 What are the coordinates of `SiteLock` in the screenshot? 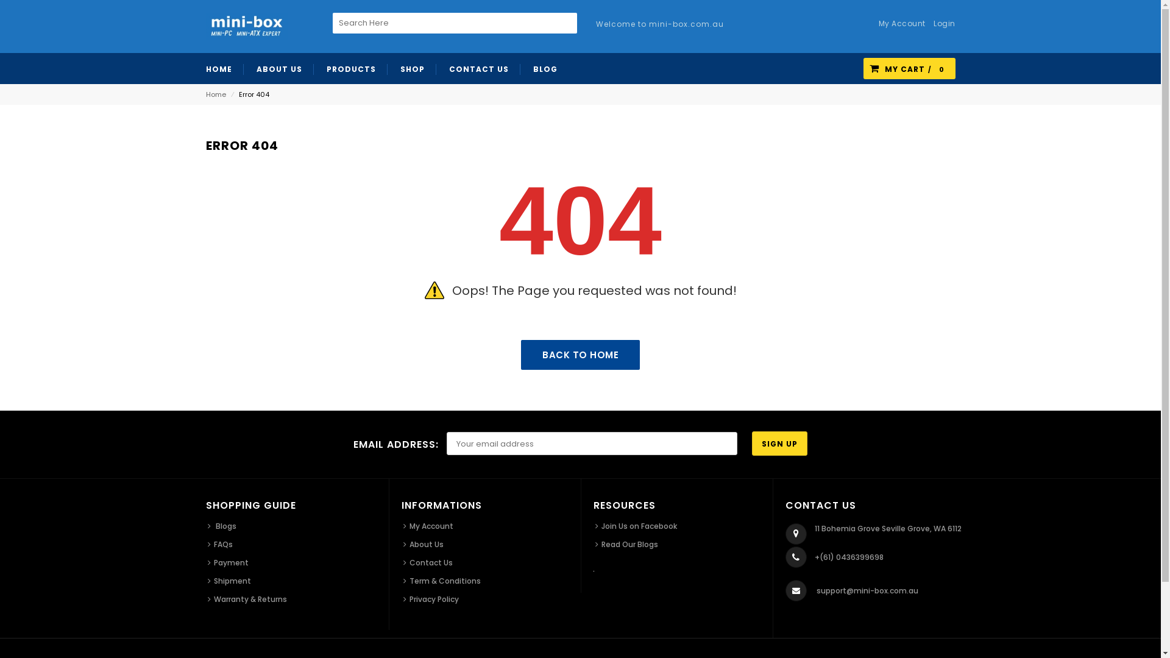 It's located at (594, 571).